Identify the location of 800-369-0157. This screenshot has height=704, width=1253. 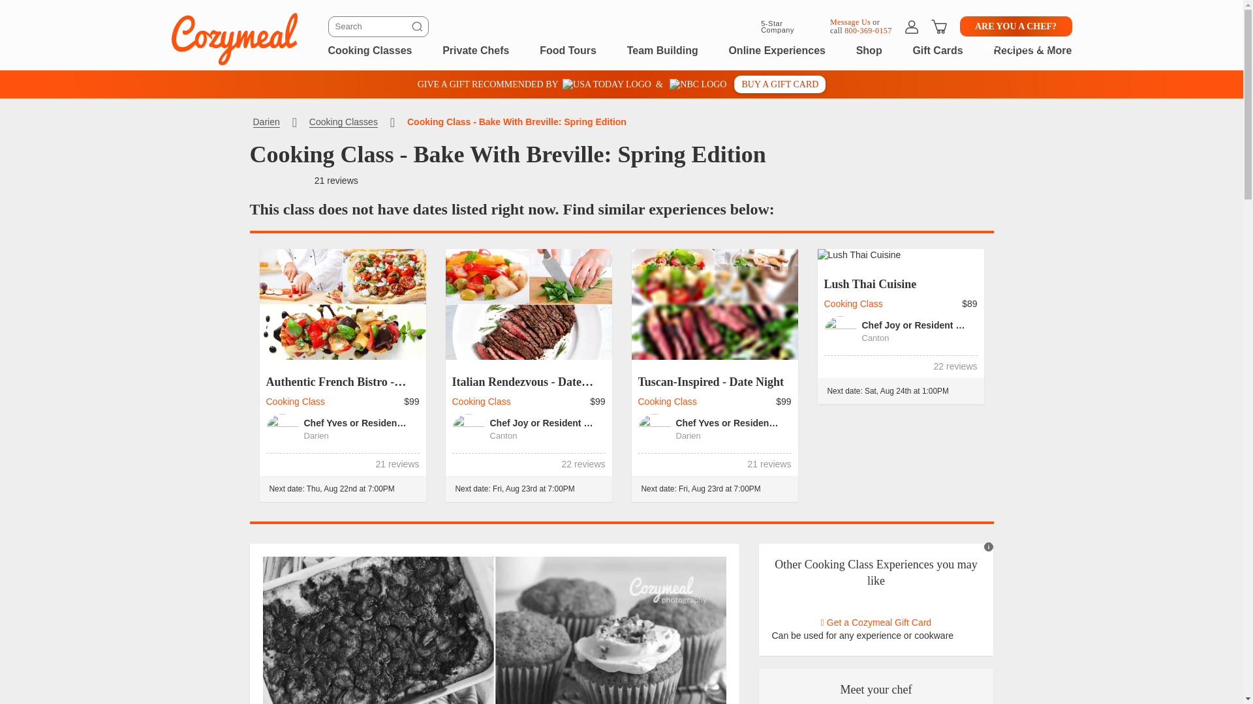
(868, 30).